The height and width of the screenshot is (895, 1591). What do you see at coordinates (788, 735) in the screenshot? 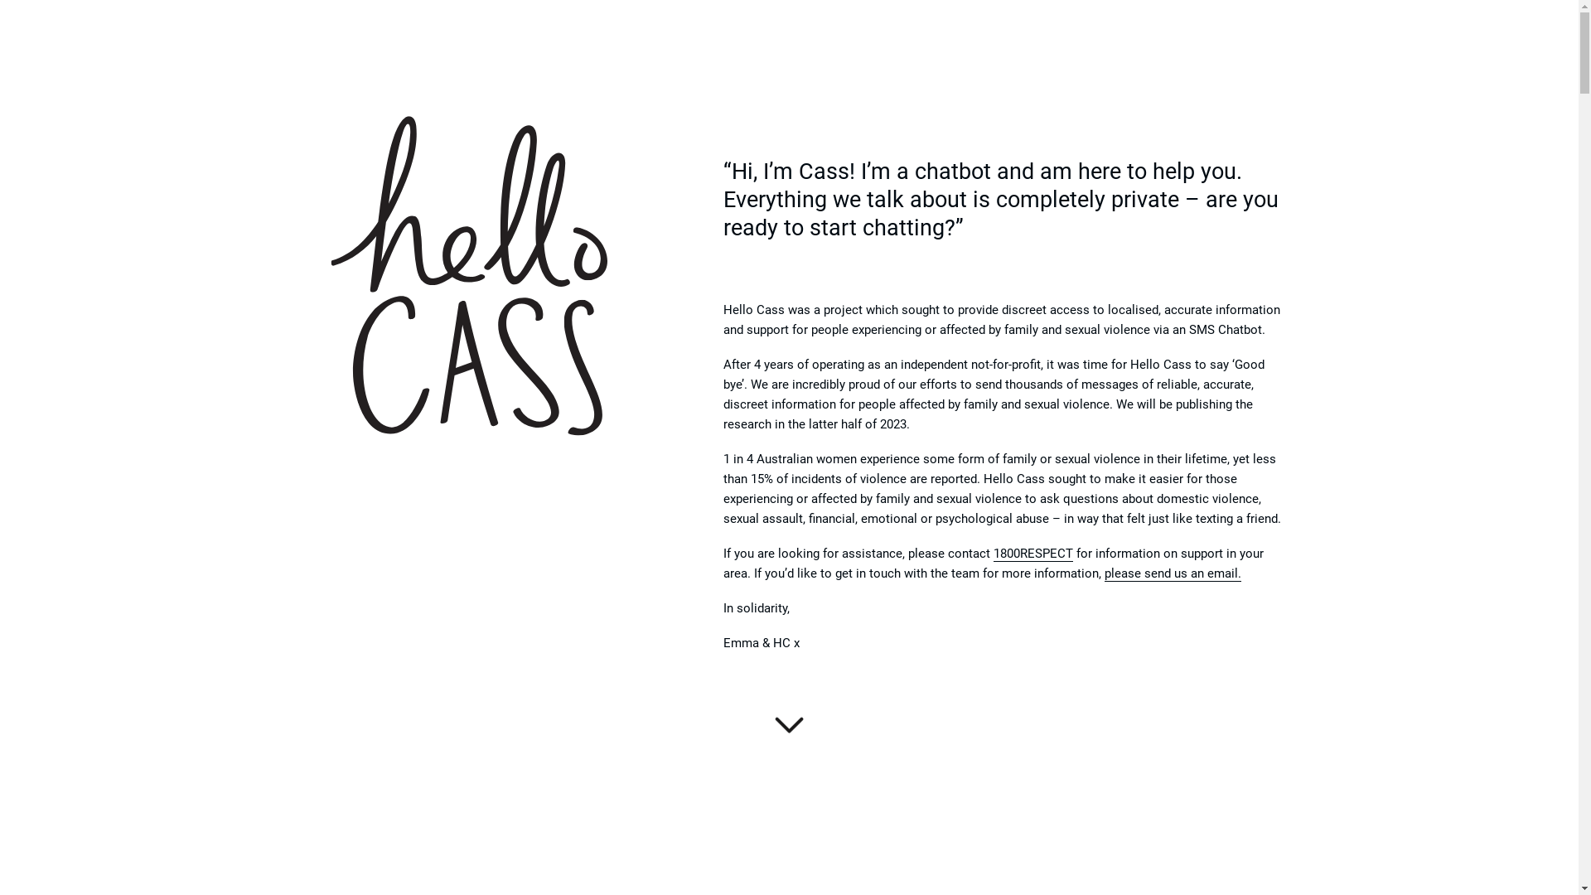
I see `Move down` at bounding box center [788, 735].